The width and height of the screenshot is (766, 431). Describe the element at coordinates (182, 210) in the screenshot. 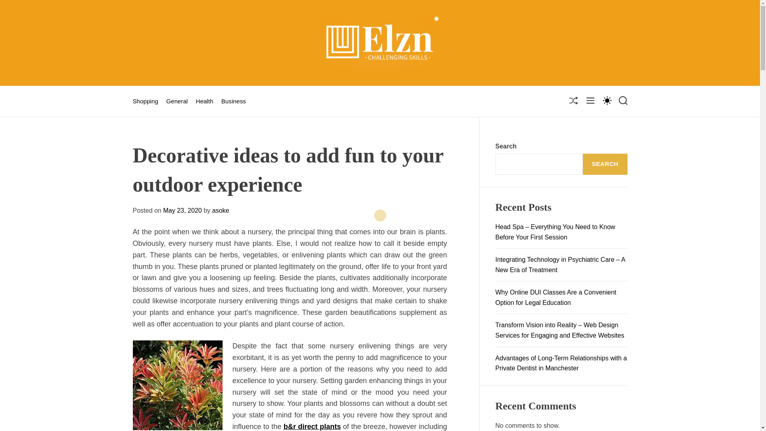

I see `May 23, 2020` at that location.